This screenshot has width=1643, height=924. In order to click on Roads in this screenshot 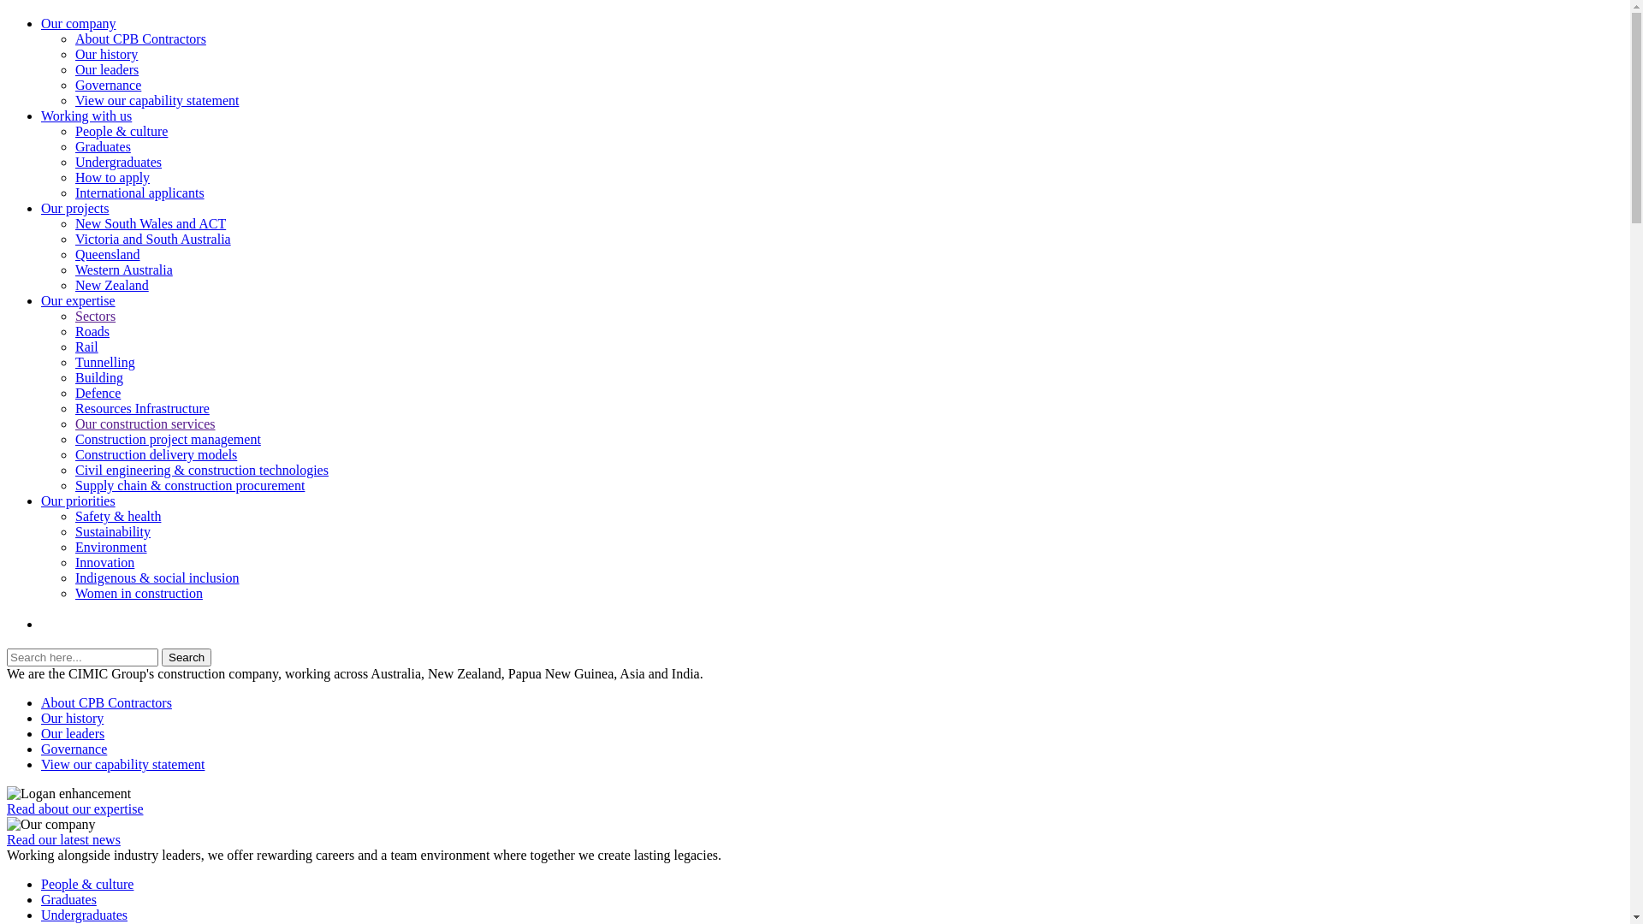, I will do `click(92, 332)`.